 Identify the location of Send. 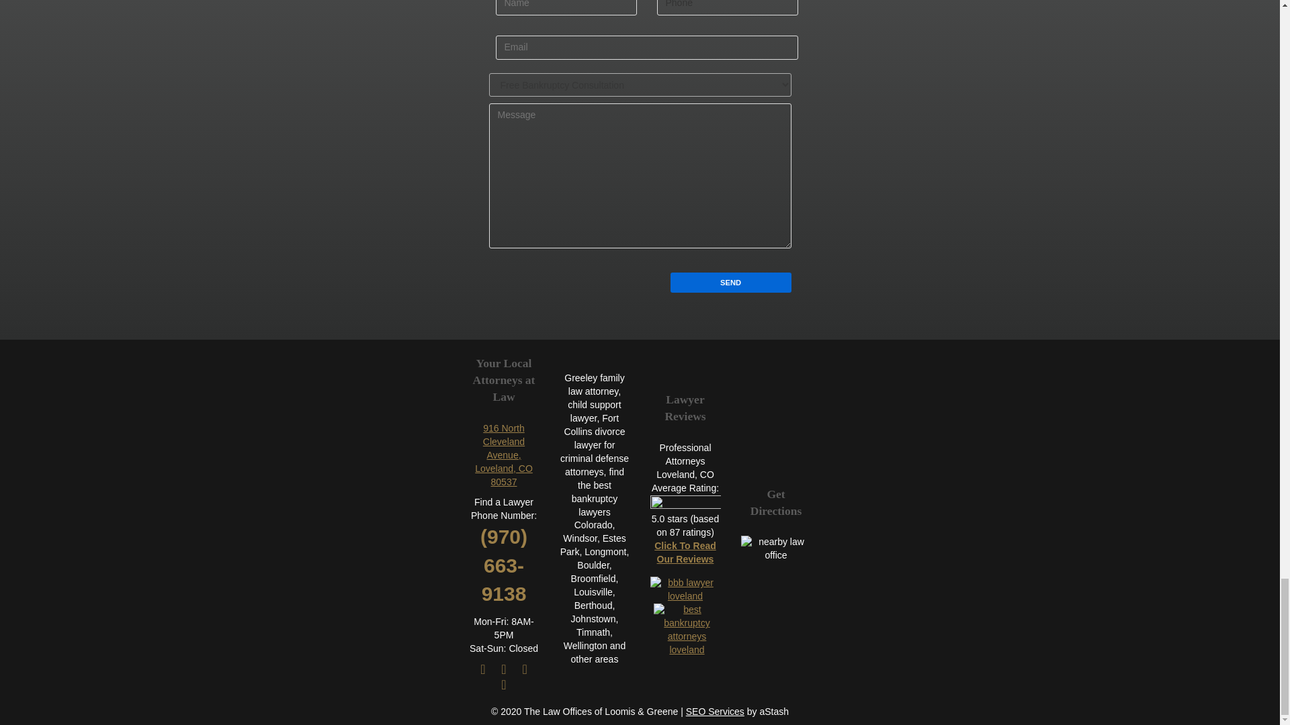
(731, 283).